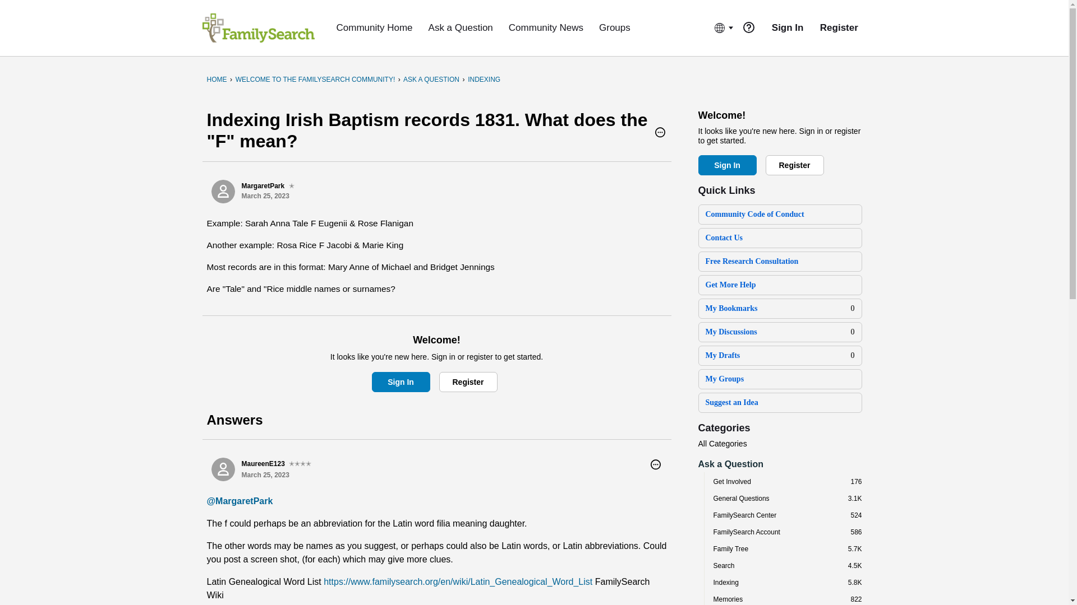 The width and height of the screenshot is (1077, 605). What do you see at coordinates (300, 464) in the screenshot?
I see `Level 4` at bounding box center [300, 464].